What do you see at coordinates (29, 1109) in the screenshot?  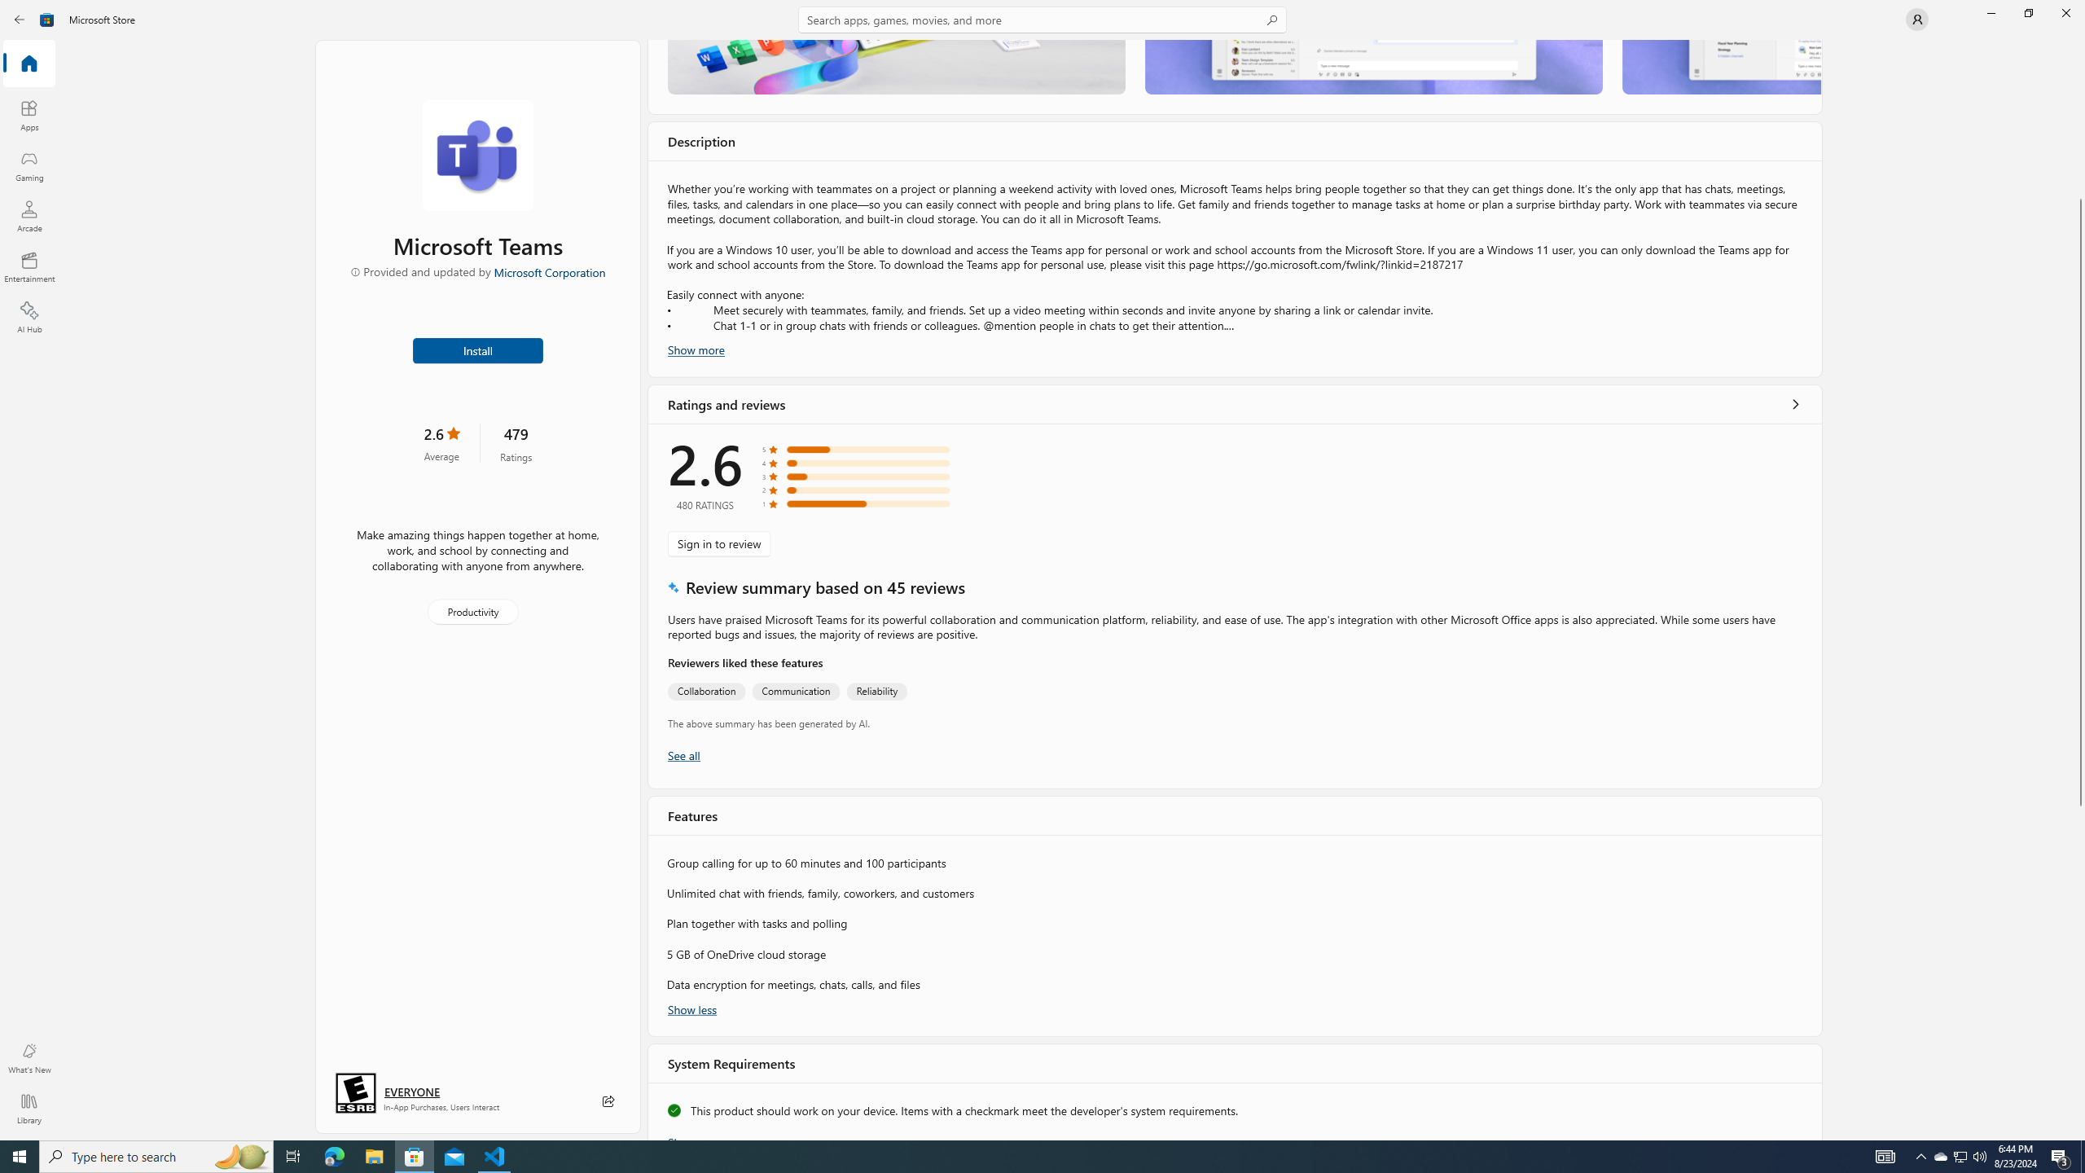 I see `Library` at bounding box center [29, 1109].